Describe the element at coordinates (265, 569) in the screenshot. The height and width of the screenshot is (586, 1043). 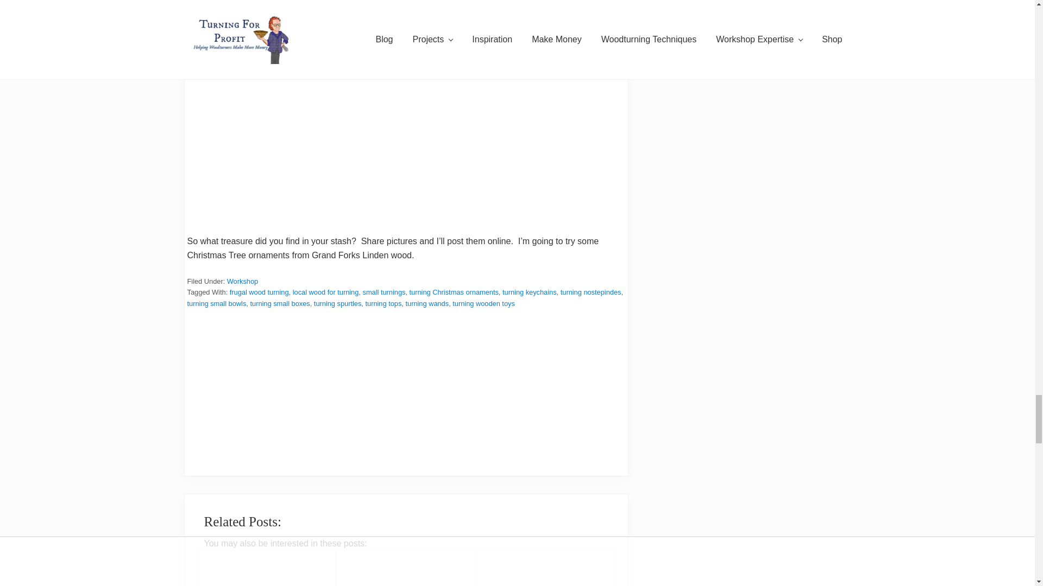
I see `Turning Blanks from your Table Saw` at that location.